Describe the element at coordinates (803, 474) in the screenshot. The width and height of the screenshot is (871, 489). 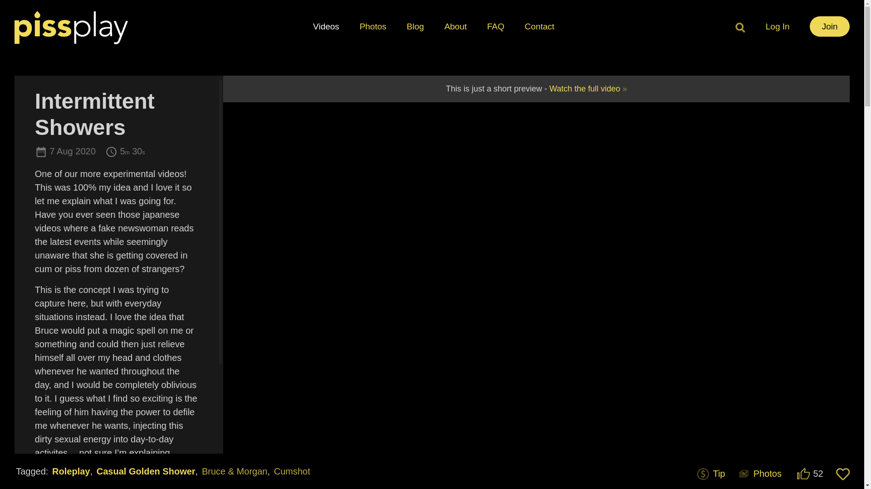
I see `I like this` at that location.